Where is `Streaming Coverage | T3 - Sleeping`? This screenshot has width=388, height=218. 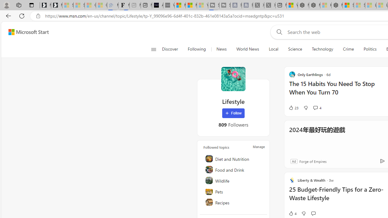
Streaming Coverage | T3 - Sleeping is located at coordinates (214, 5).